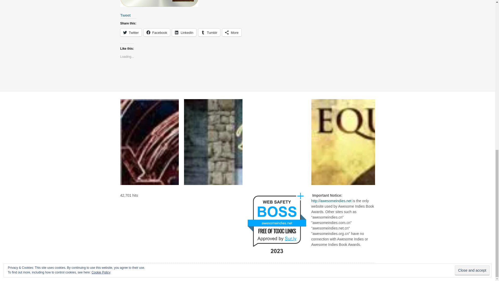 This screenshot has width=499, height=281. What do you see at coordinates (209, 33) in the screenshot?
I see `Click to share on Tumblr` at bounding box center [209, 33].